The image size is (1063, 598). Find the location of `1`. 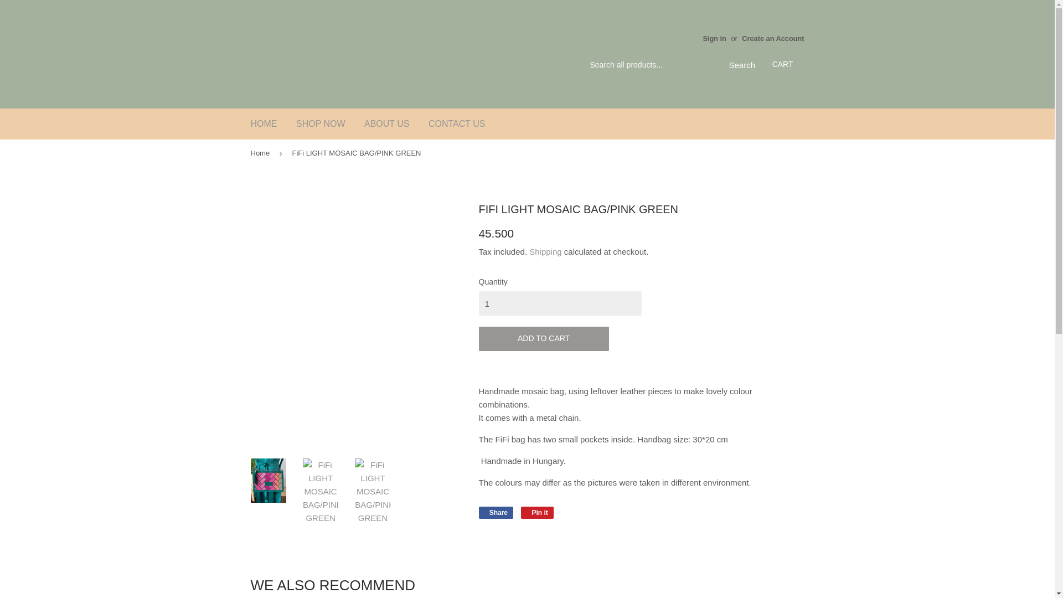

1 is located at coordinates (559, 303).